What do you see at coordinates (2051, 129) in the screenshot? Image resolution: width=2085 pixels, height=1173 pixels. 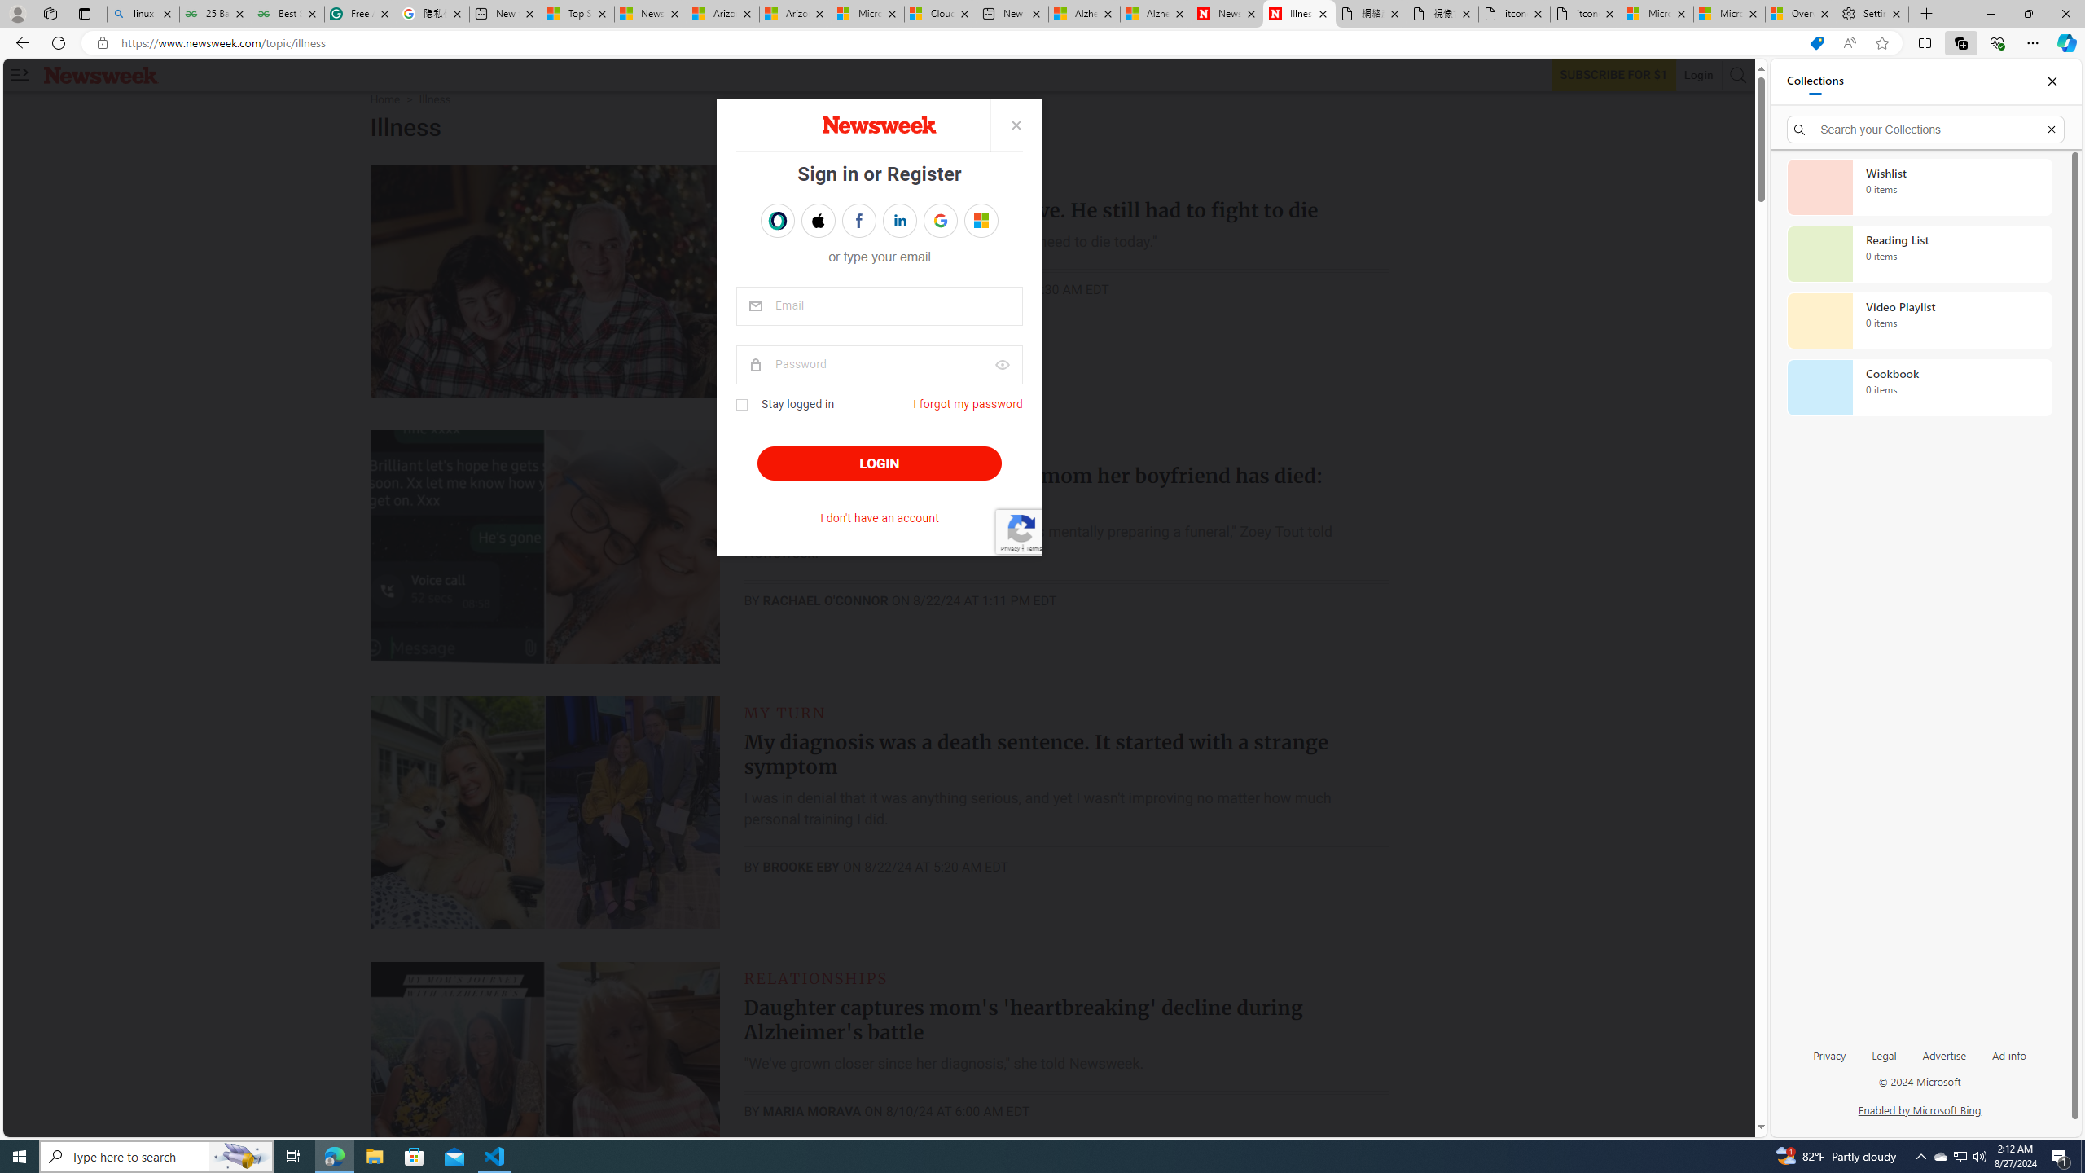 I see `Exit search` at bounding box center [2051, 129].